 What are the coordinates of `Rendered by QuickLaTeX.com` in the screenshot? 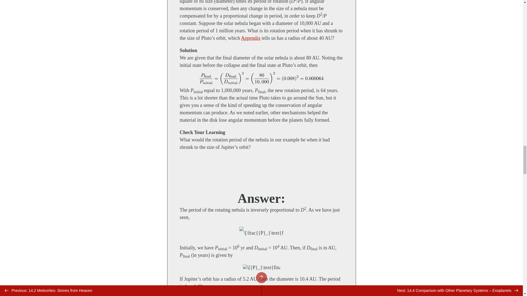 It's located at (261, 78).